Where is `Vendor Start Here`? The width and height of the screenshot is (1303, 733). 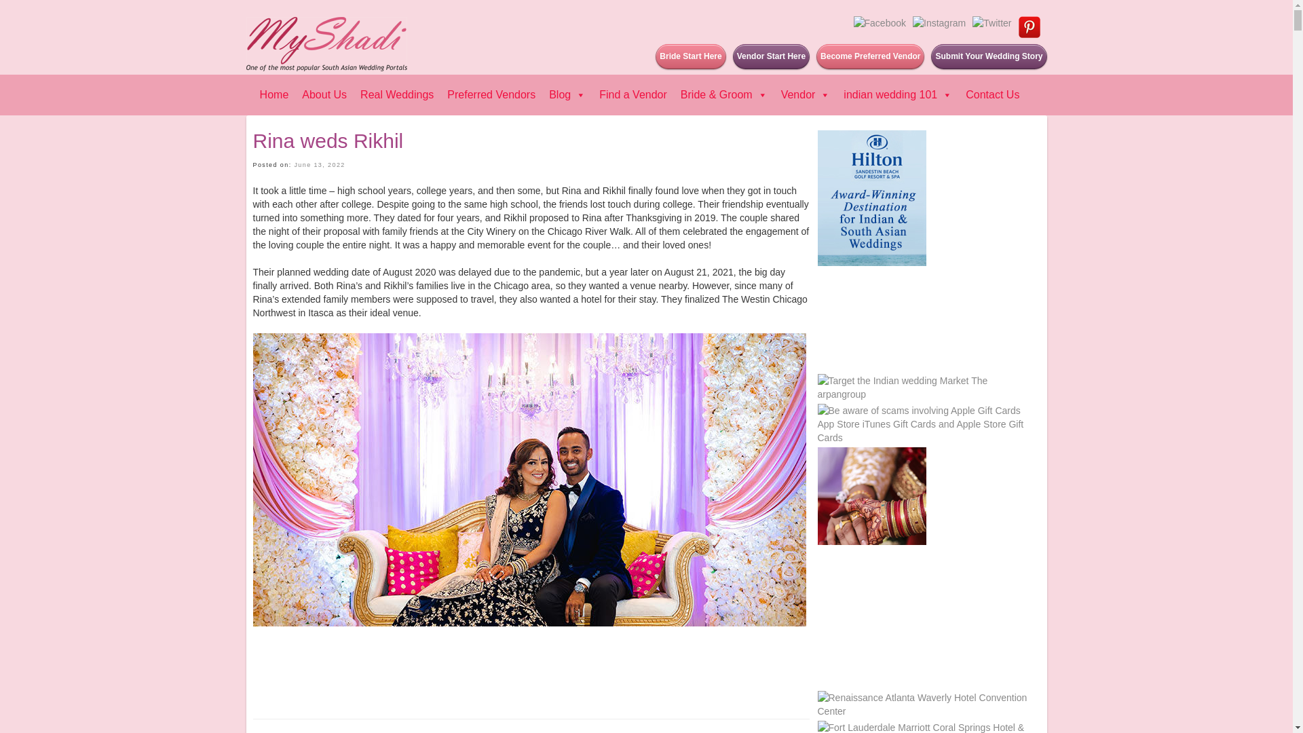 Vendor Start Here is located at coordinates (771, 56).